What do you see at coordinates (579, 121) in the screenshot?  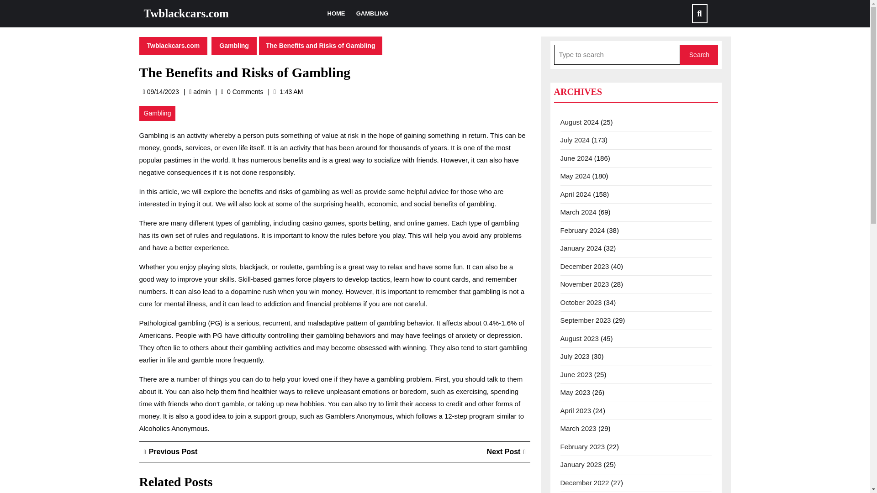 I see `March 2023` at bounding box center [579, 121].